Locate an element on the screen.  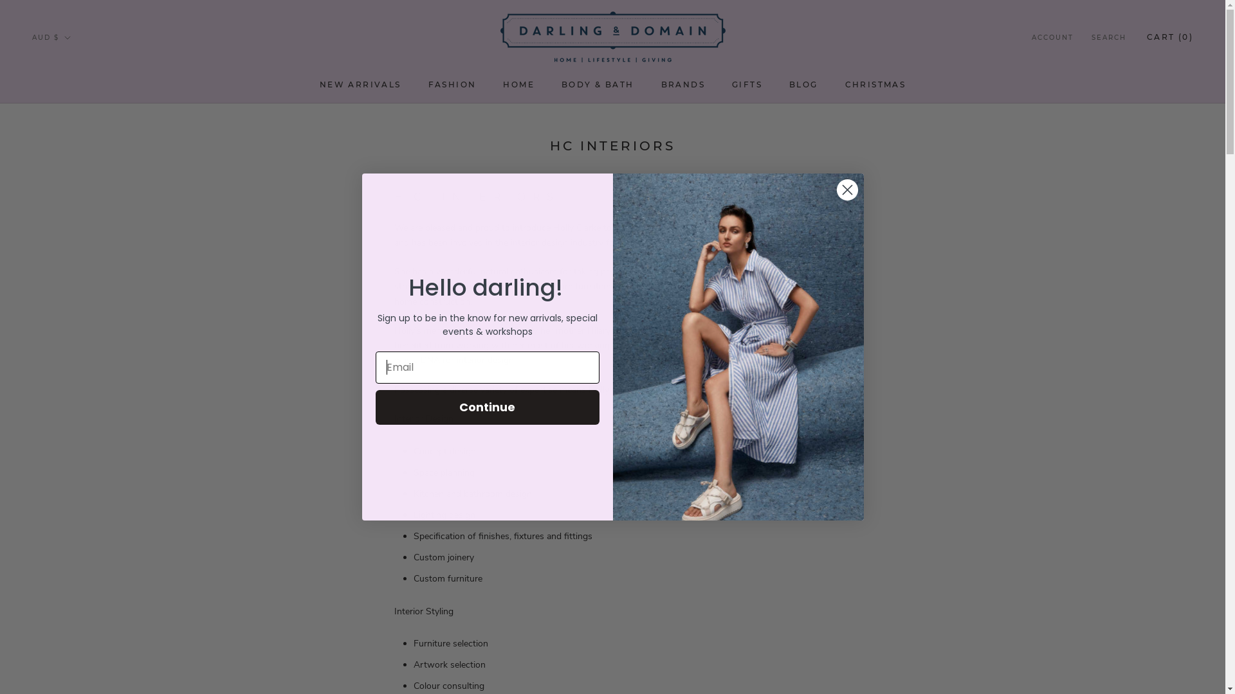
ETB is located at coordinates (73, 576).